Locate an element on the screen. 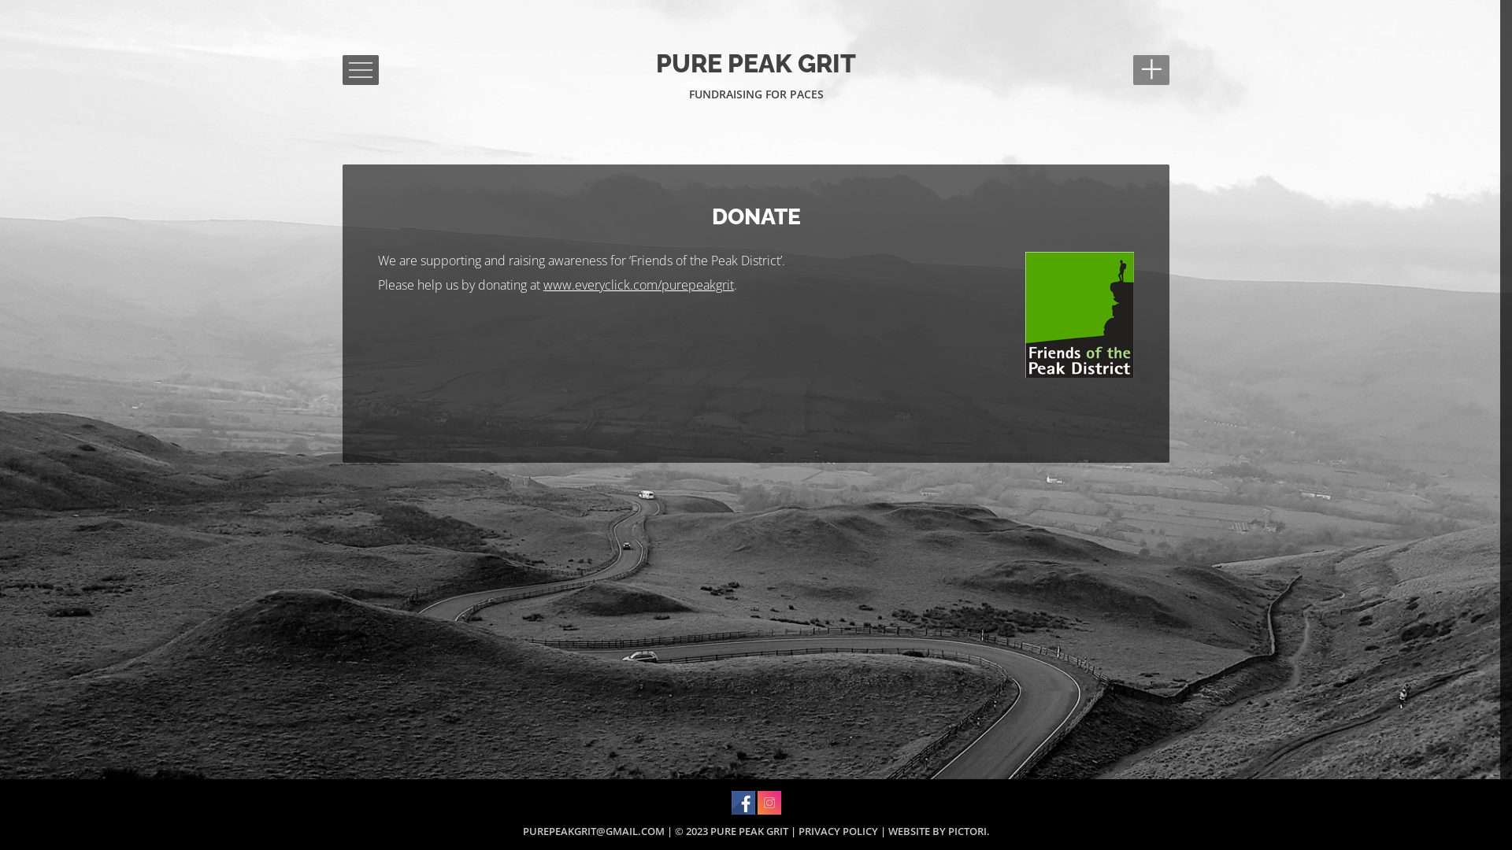  PICTORI is located at coordinates (967, 831).